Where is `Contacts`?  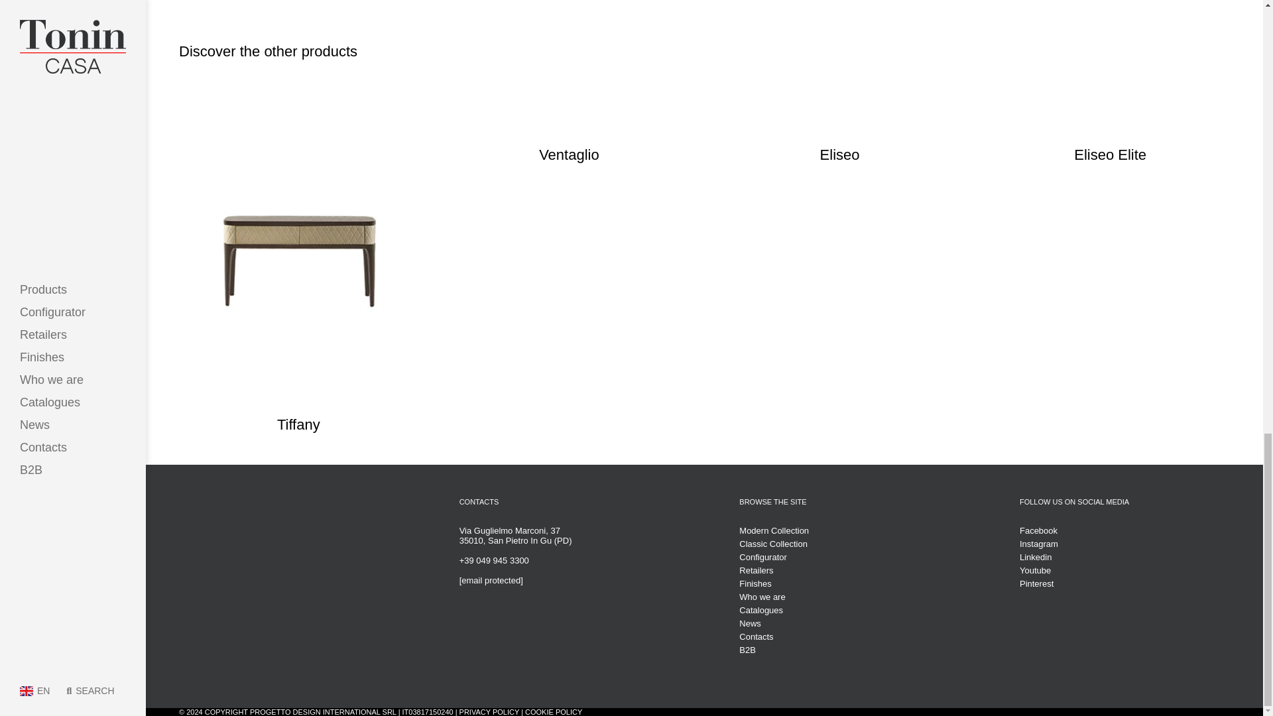 Contacts is located at coordinates (845, 636).